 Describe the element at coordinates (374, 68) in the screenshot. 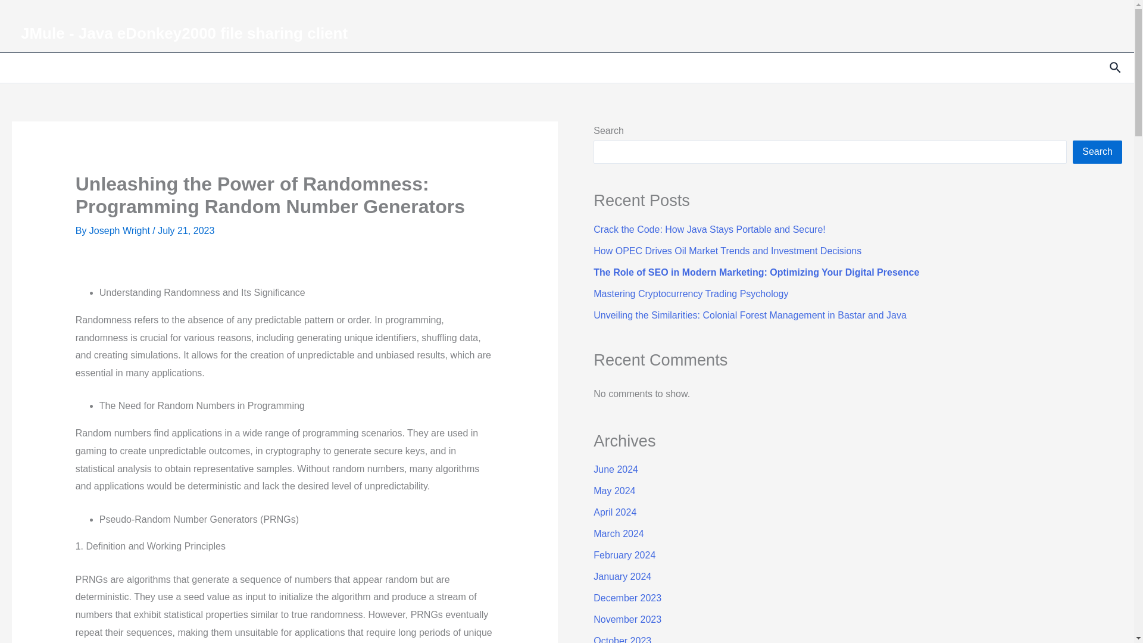

I see `DEVELOPMENT` at that location.